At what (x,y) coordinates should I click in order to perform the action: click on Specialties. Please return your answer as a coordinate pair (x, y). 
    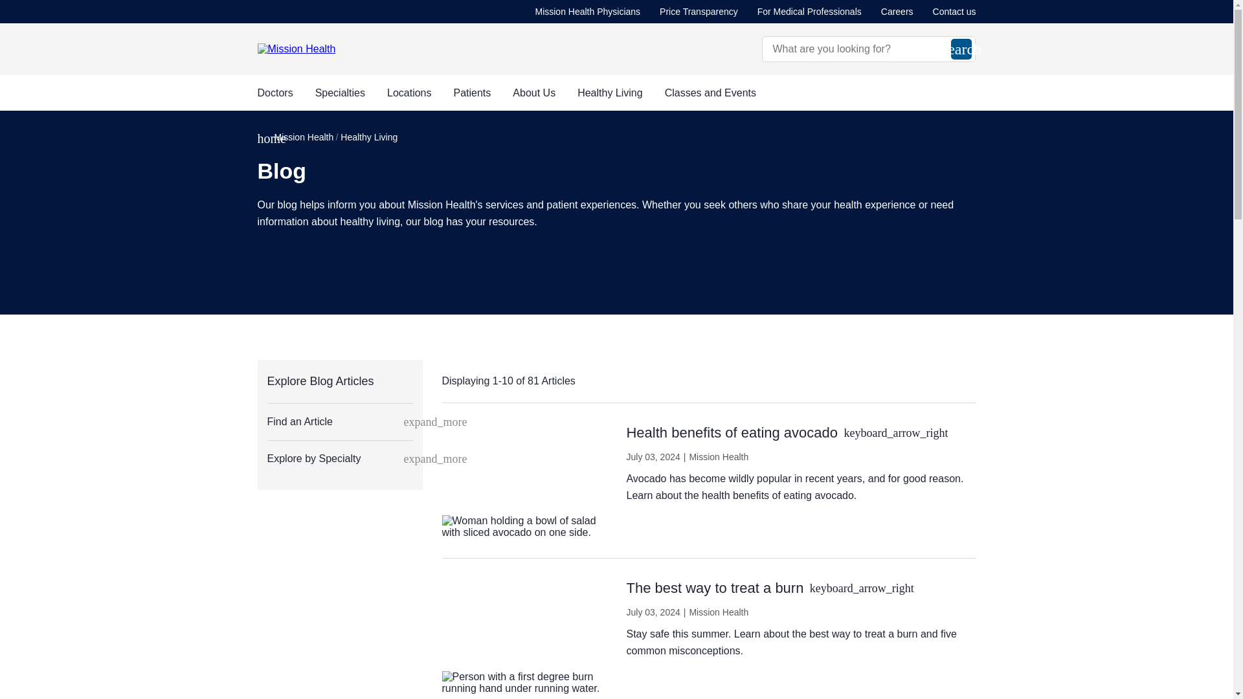
    Looking at the image, I should click on (341, 92).